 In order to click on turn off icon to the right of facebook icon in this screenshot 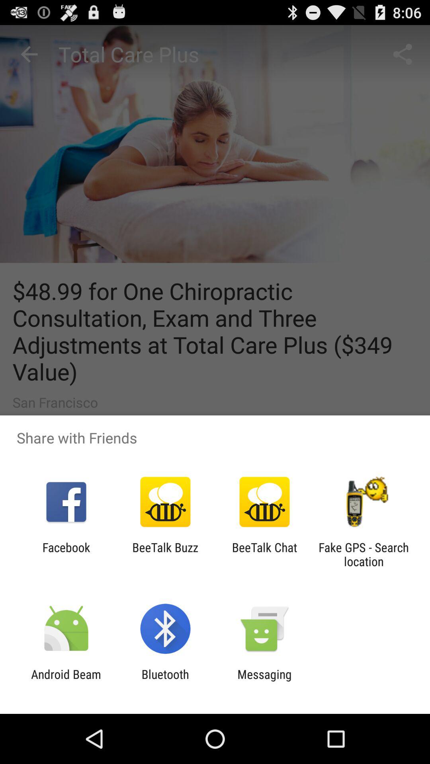, I will do `click(165, 554)`.